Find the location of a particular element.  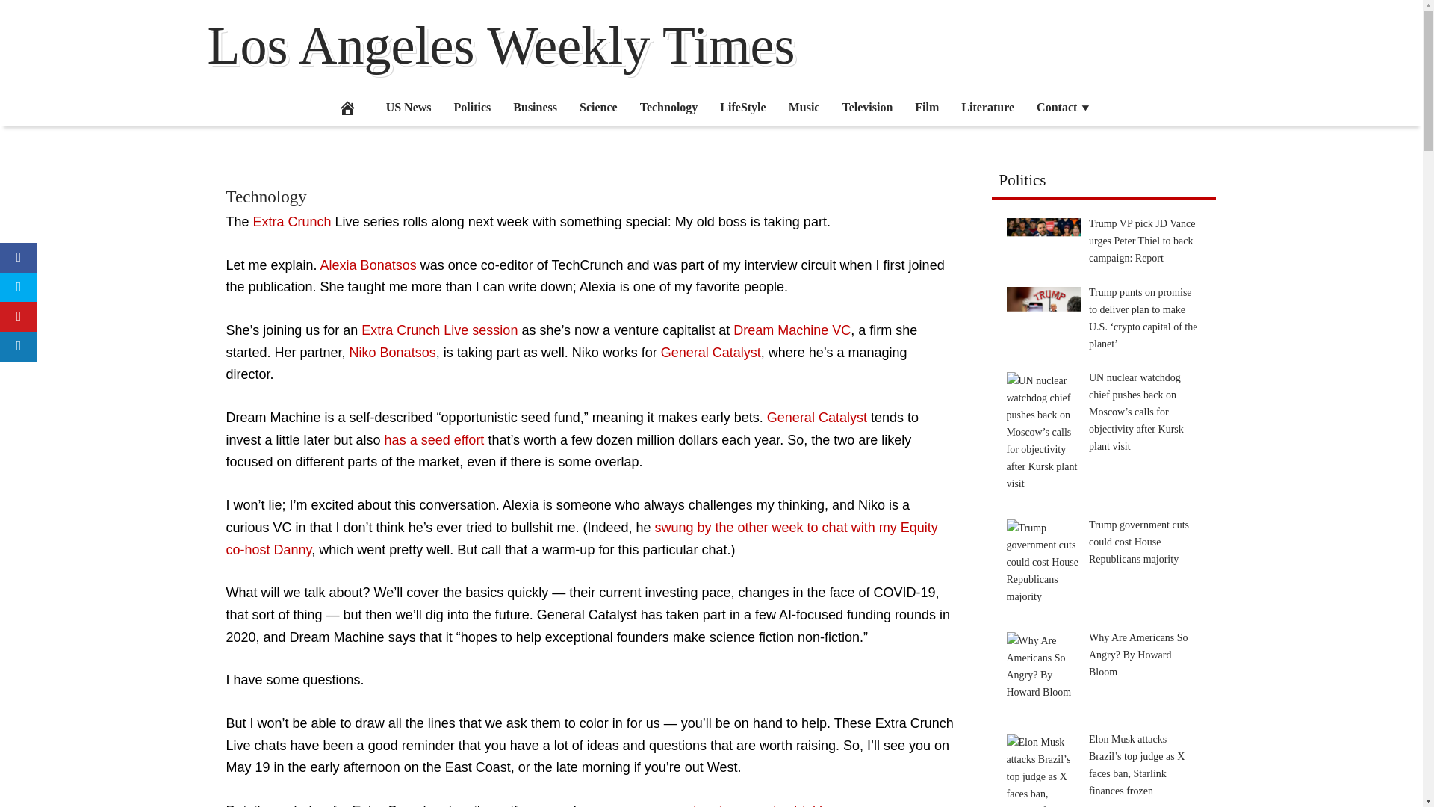

Contact is located at coordinates (1064, 107).